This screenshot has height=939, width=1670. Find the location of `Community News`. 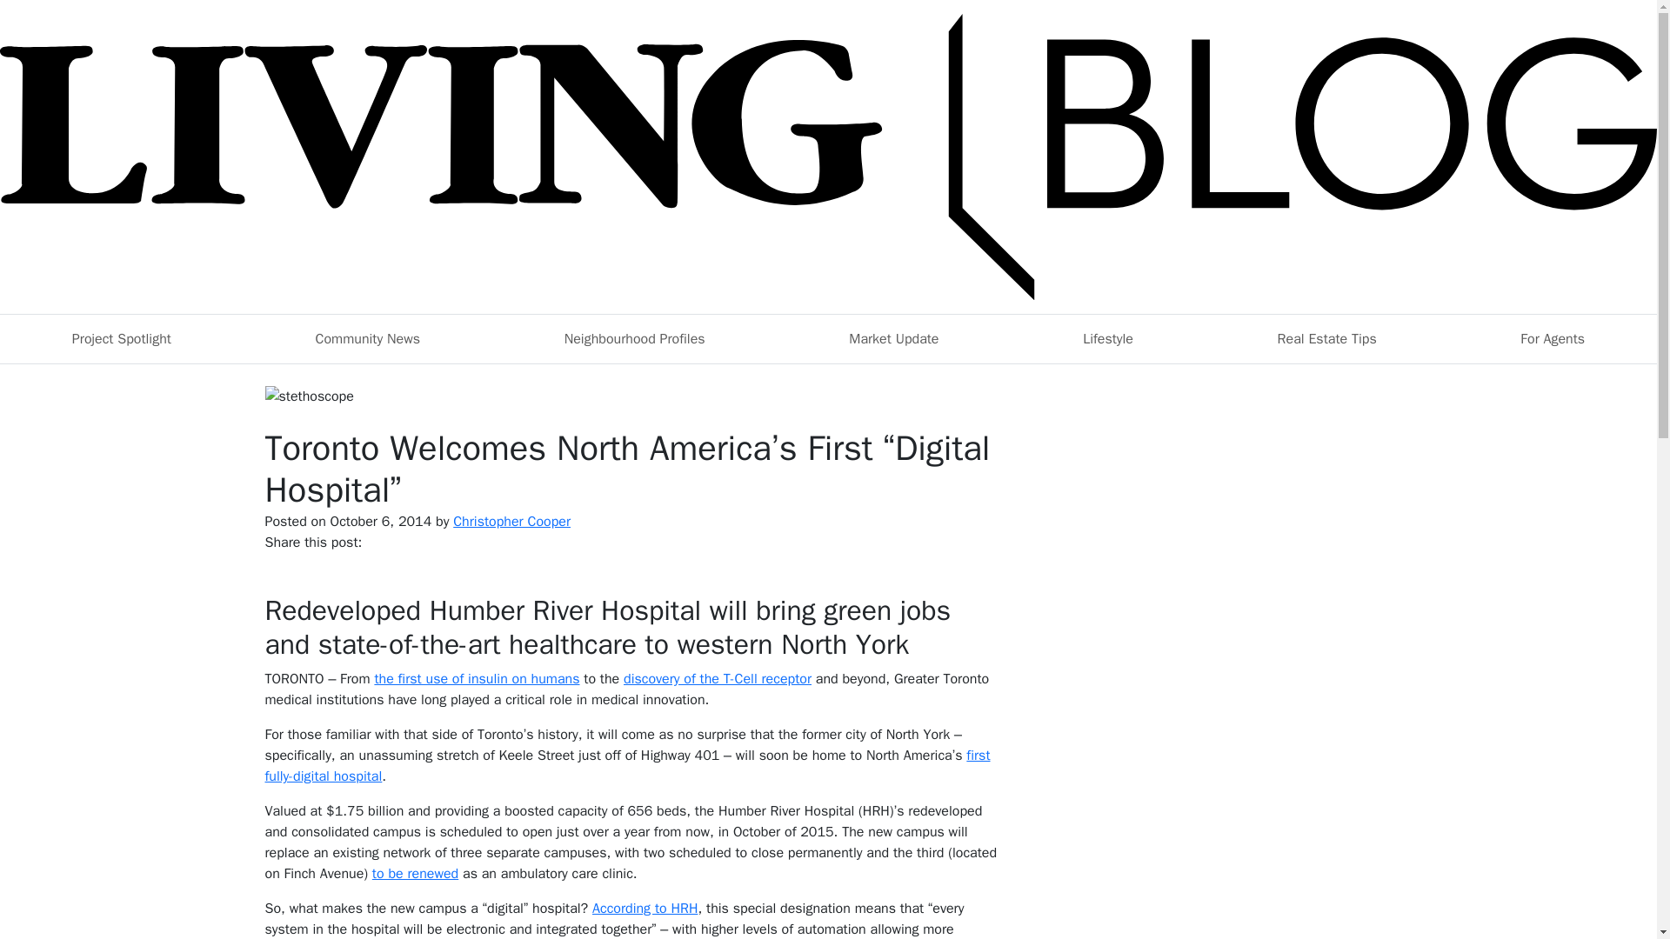

Community News is located at coordinates (368, 339).